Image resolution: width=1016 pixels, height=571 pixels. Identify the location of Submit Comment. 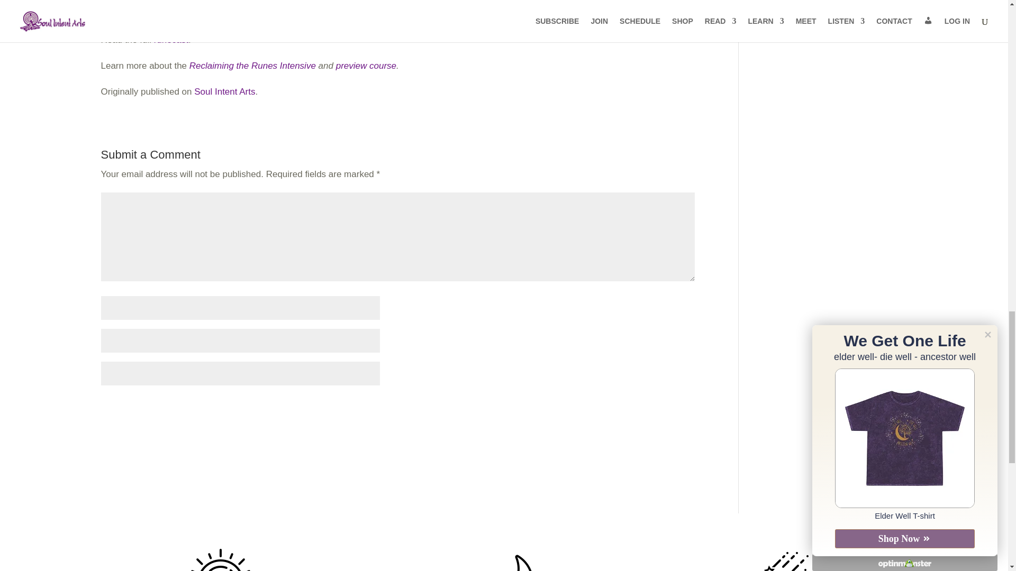
(642, 407).